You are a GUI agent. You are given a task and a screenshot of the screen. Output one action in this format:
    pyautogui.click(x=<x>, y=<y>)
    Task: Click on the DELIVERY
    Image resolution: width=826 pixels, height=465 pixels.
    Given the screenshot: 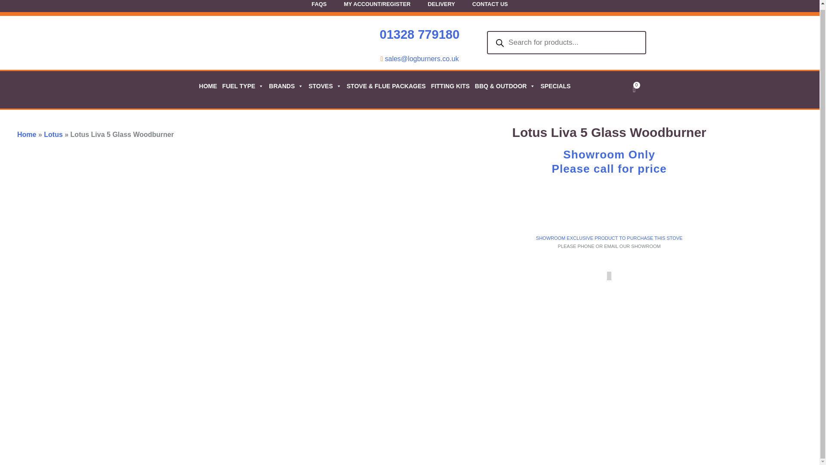 What is the action you would take?
    pyautogui.click(x=441, y=7)
    